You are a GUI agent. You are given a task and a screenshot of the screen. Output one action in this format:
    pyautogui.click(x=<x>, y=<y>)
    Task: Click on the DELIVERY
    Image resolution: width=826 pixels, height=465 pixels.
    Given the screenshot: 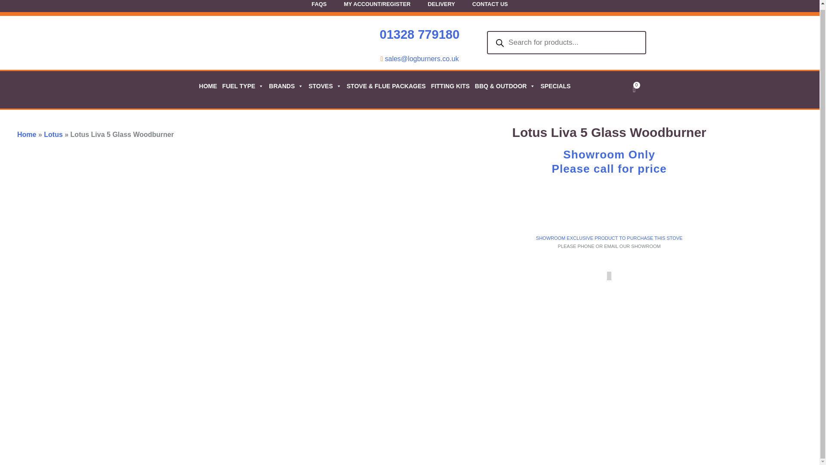 What is the action you would take?
    pyautogui.click(x=441, y=7)
    